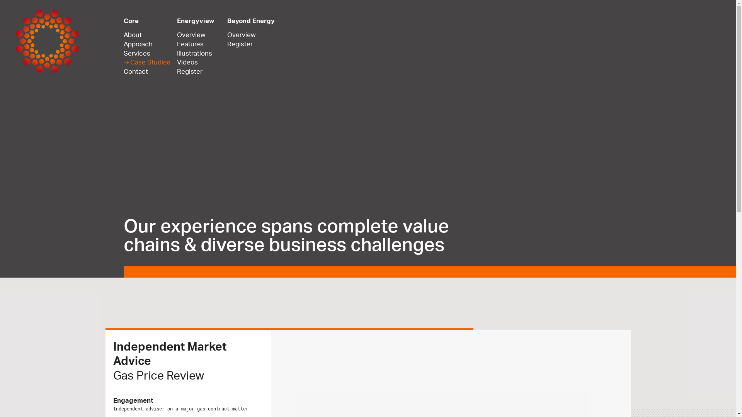  What do you see at coordinates (144, 35) in the screenshot?
I see `About` at bounding box center [144, 35].